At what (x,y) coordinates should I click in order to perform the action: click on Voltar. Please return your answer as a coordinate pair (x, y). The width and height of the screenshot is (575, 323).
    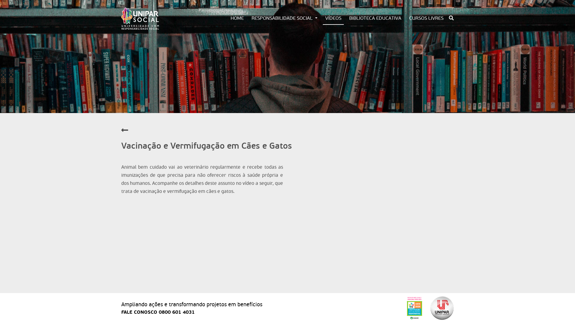
    Looking at the image, I should click on (125, 131).